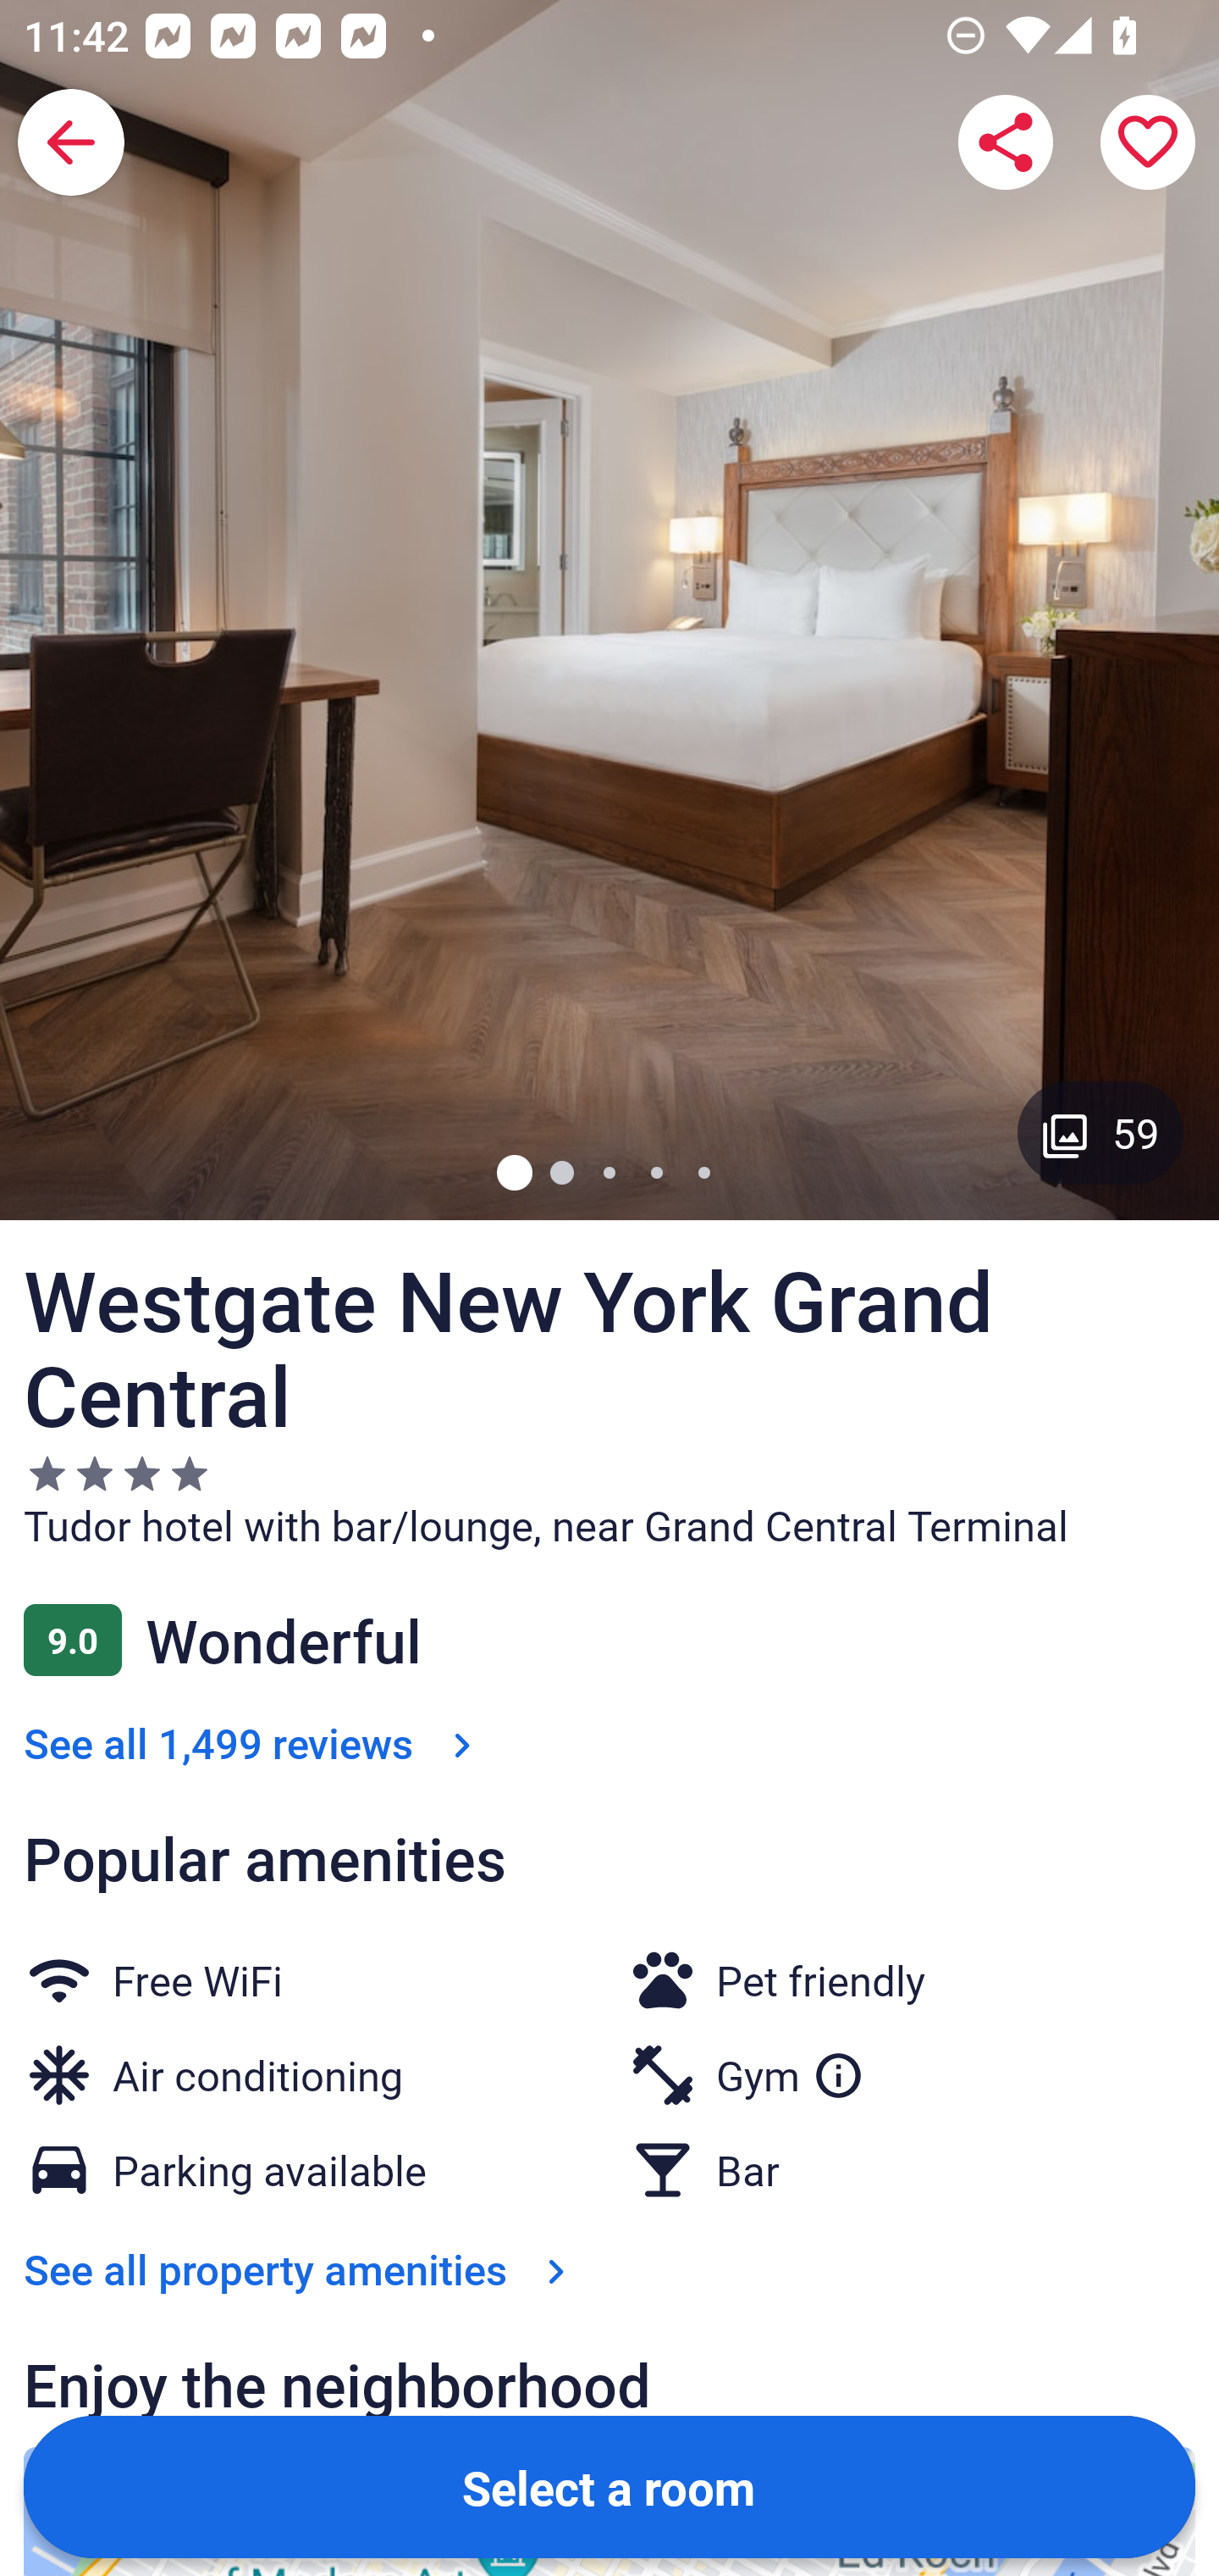 This screenshot has height=2576, width=1219. What do you see at coordinates (254, 1742) in the screenshot?
I see `See all 1,499 reviews See all 1,499 reviews Link` at bounding box center [254, 1742].